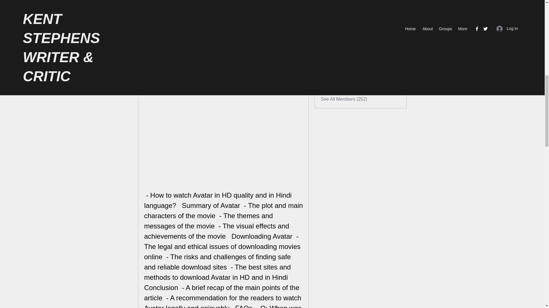  I want to click on Follow, so click(394, 85).